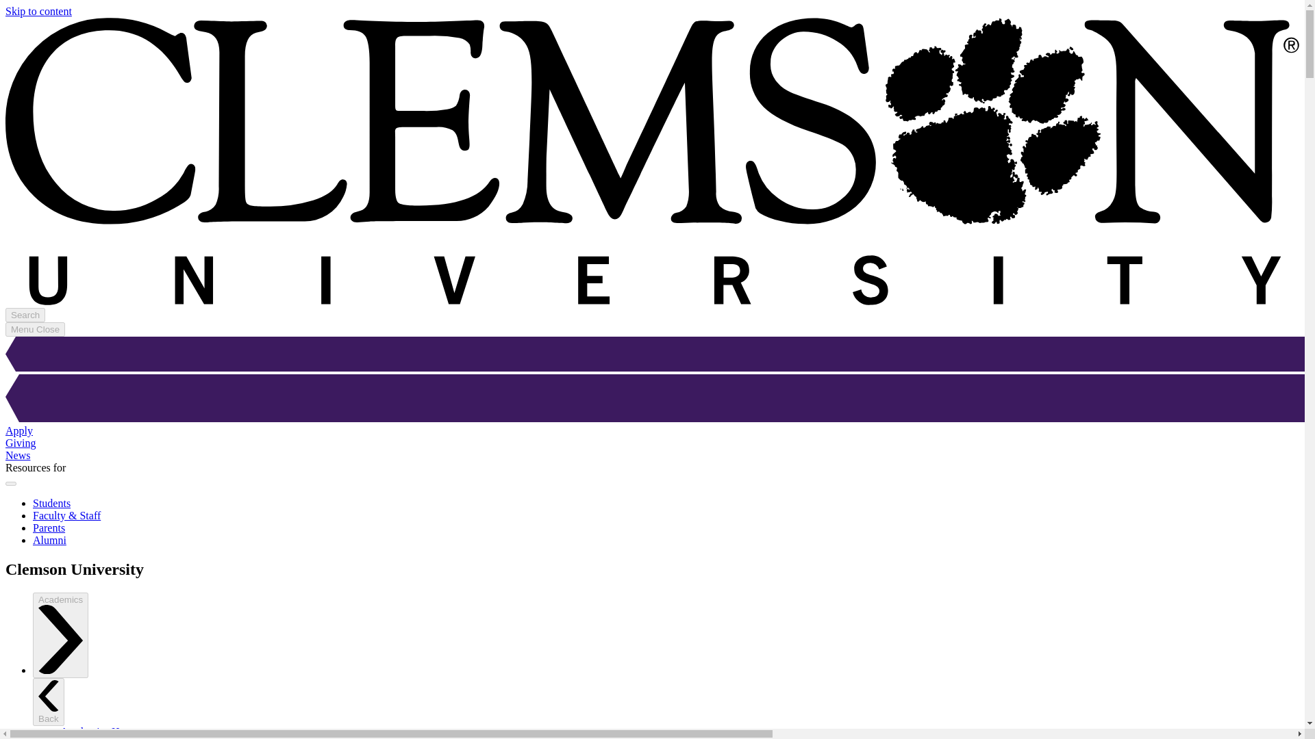 The width and height of the screenshot is (1315, 739). What do you see at coordinates (49, 527) in the screenshot?
I see `Parents` at bounding box center [49, 527].